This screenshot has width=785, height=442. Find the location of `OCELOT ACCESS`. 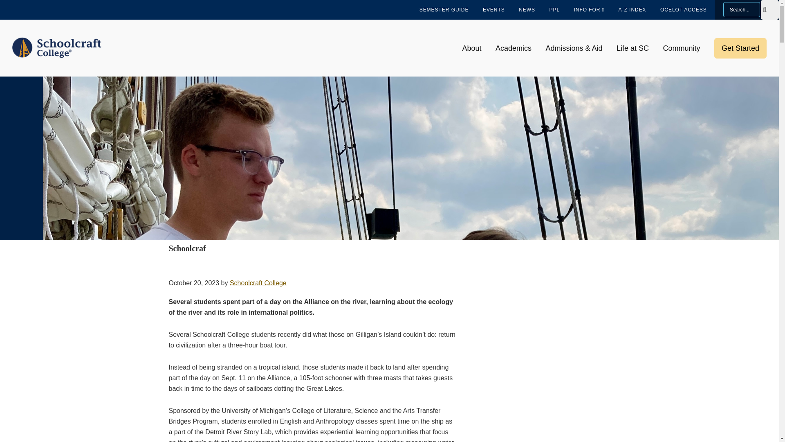

OCELOT ACCESS is located at coordinates (683, 10).